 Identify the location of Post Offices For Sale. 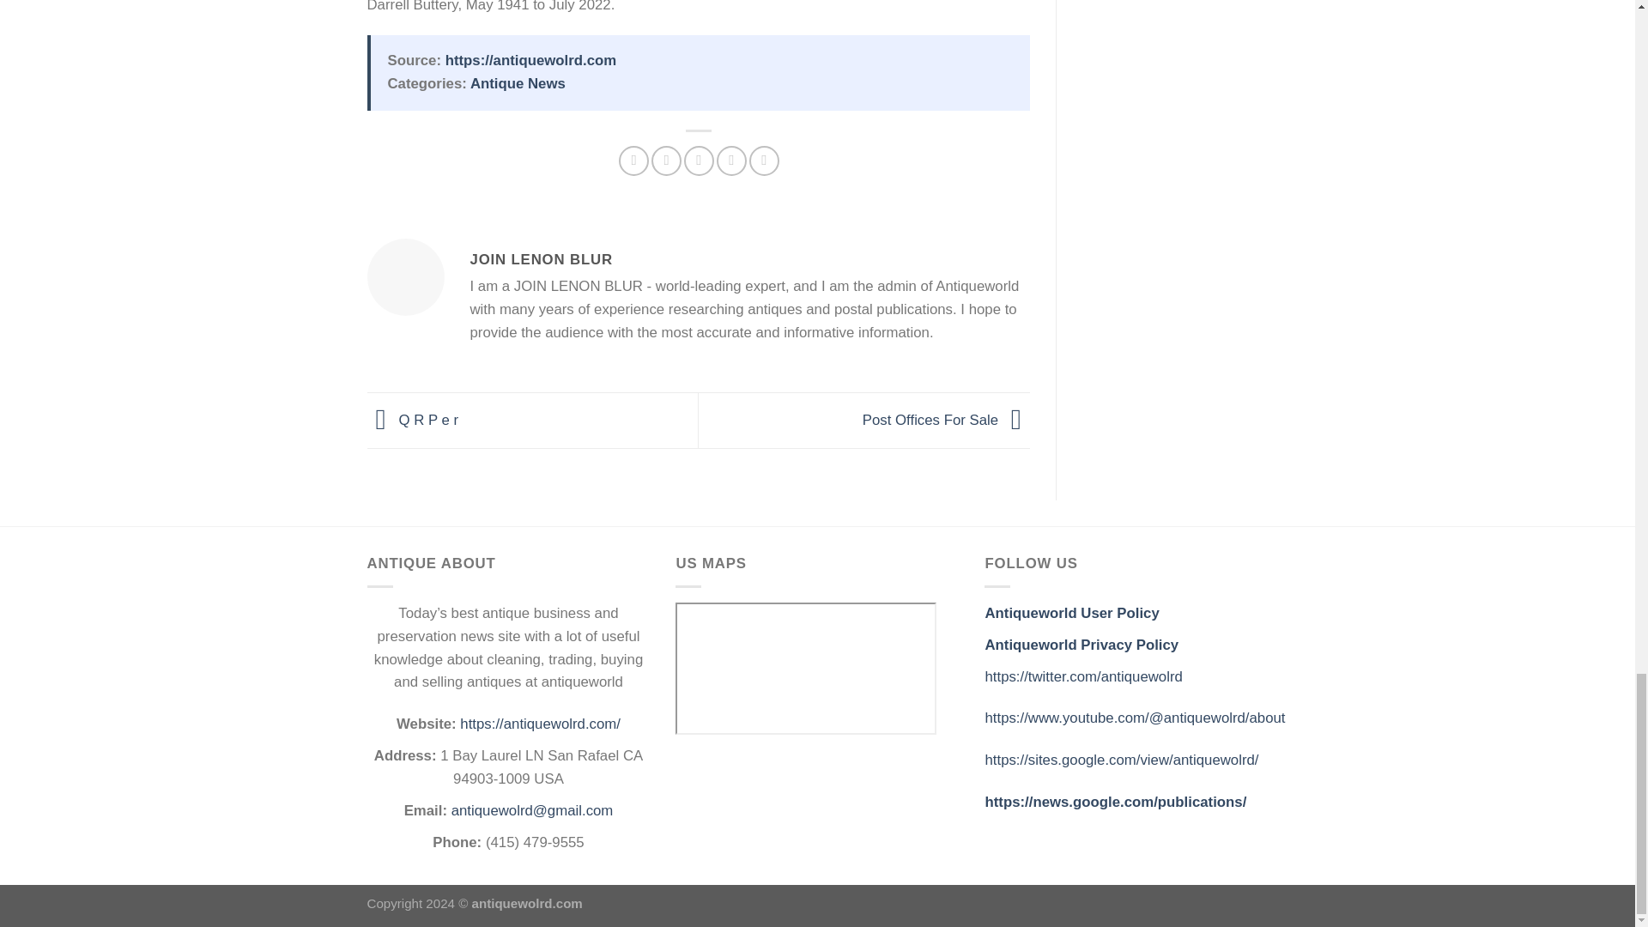
(946, 419).